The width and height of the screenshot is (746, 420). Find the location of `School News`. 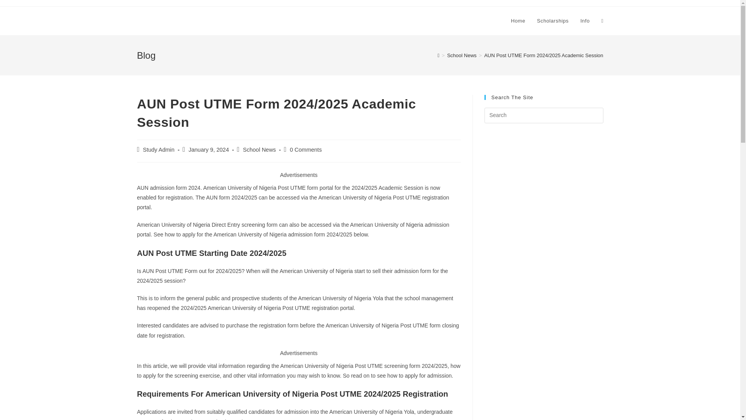

School News is located at coordinates (462, 55).